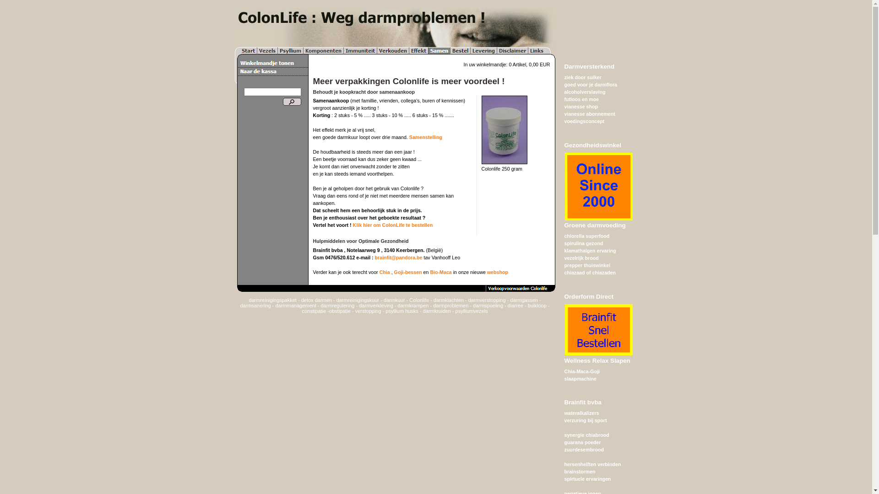 Image resolution: width=879 pixels, height=494 pixels. What do you see at coordinates (584, 450) in the screenshot?
I see `zuurdesembrood` at bounding box center [584, 450].